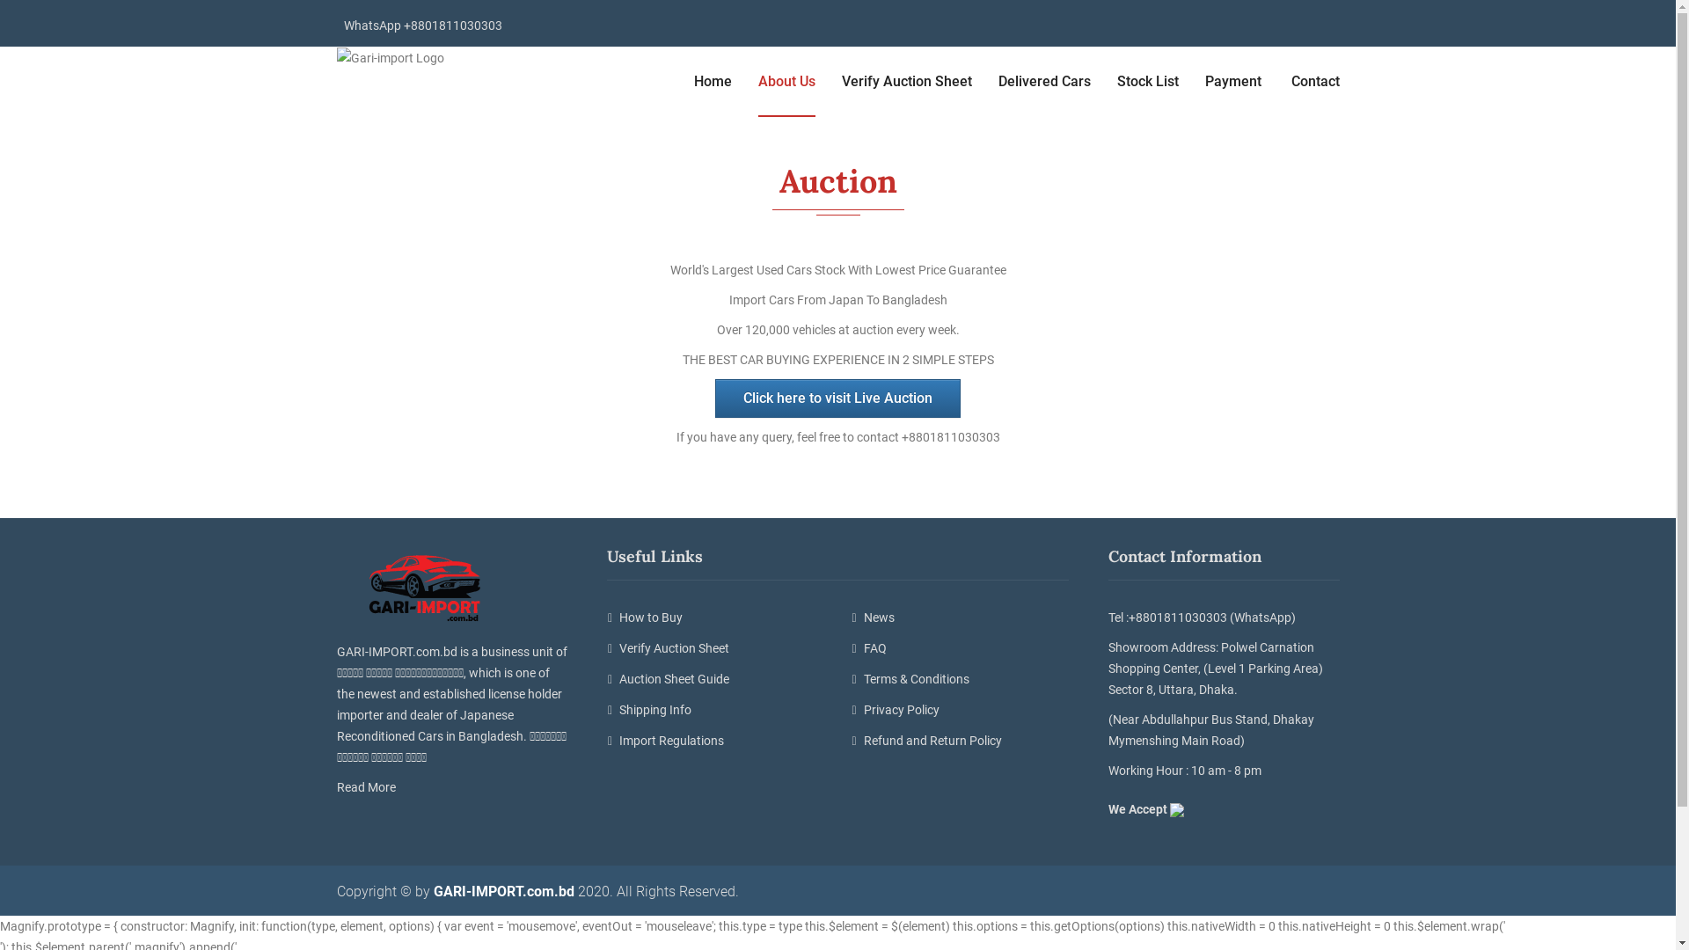 This screenshot has width=1689, height=950. I want to click on Auction Sheet Guide, so click(716, 679).